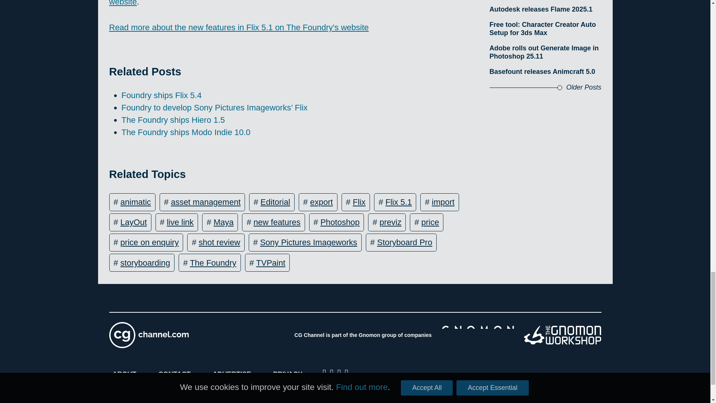 The height and width of the screenshot is (403, 716). Describe the element at coordinates (224, 222) in the screenshot. I see `Maya` at that location.